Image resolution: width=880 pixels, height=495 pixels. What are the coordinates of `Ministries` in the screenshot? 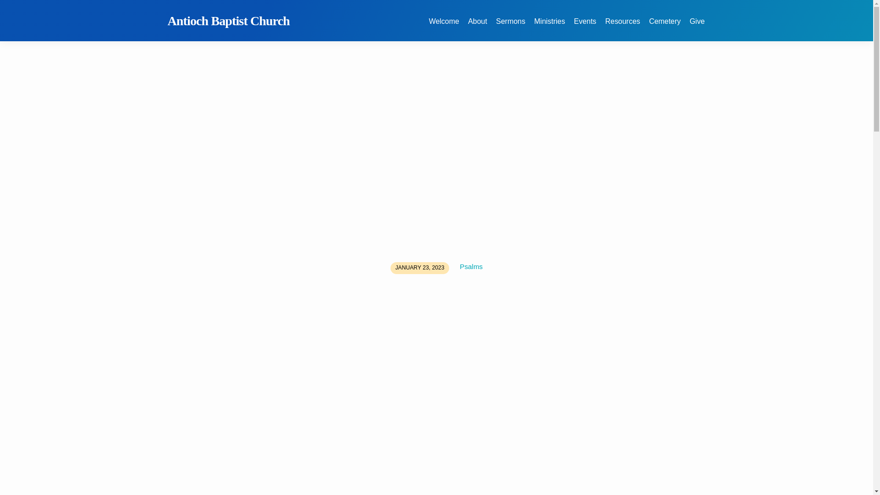 It's located at (549, 27).